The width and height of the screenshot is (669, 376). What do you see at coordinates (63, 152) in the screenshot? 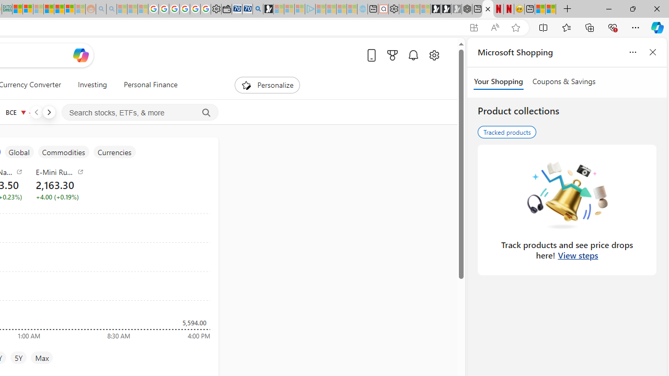
I see `item4` at bounding box center [63, 152].